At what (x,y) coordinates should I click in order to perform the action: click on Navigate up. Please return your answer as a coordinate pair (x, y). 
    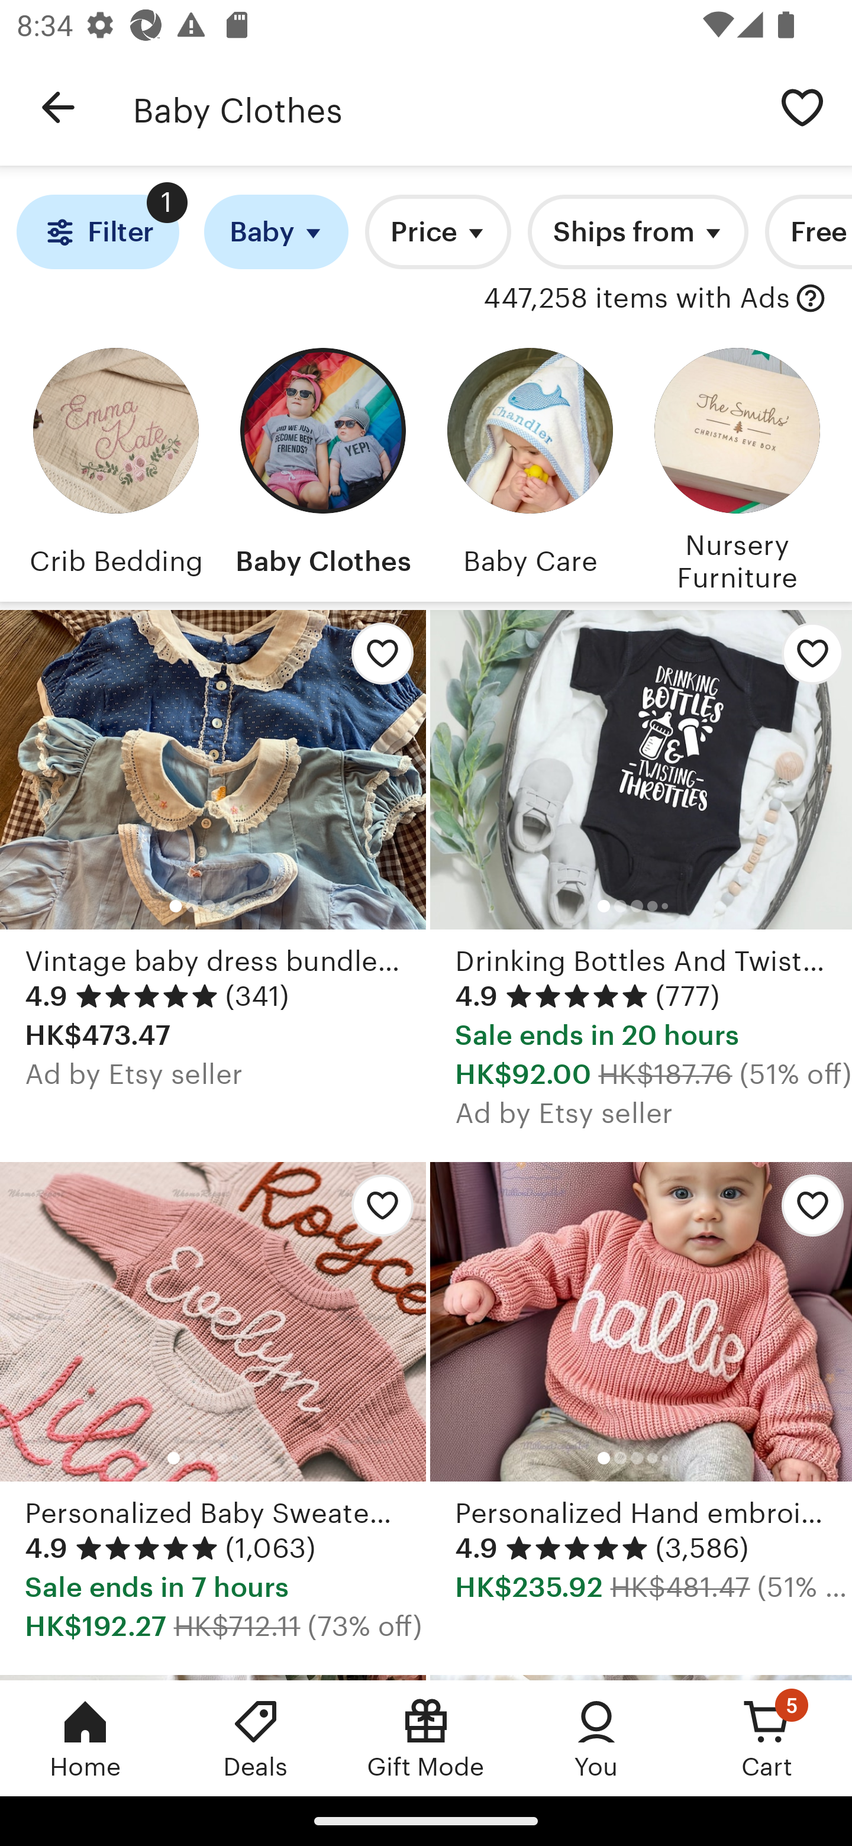
    Looking at the image, I should click on (58, 108).